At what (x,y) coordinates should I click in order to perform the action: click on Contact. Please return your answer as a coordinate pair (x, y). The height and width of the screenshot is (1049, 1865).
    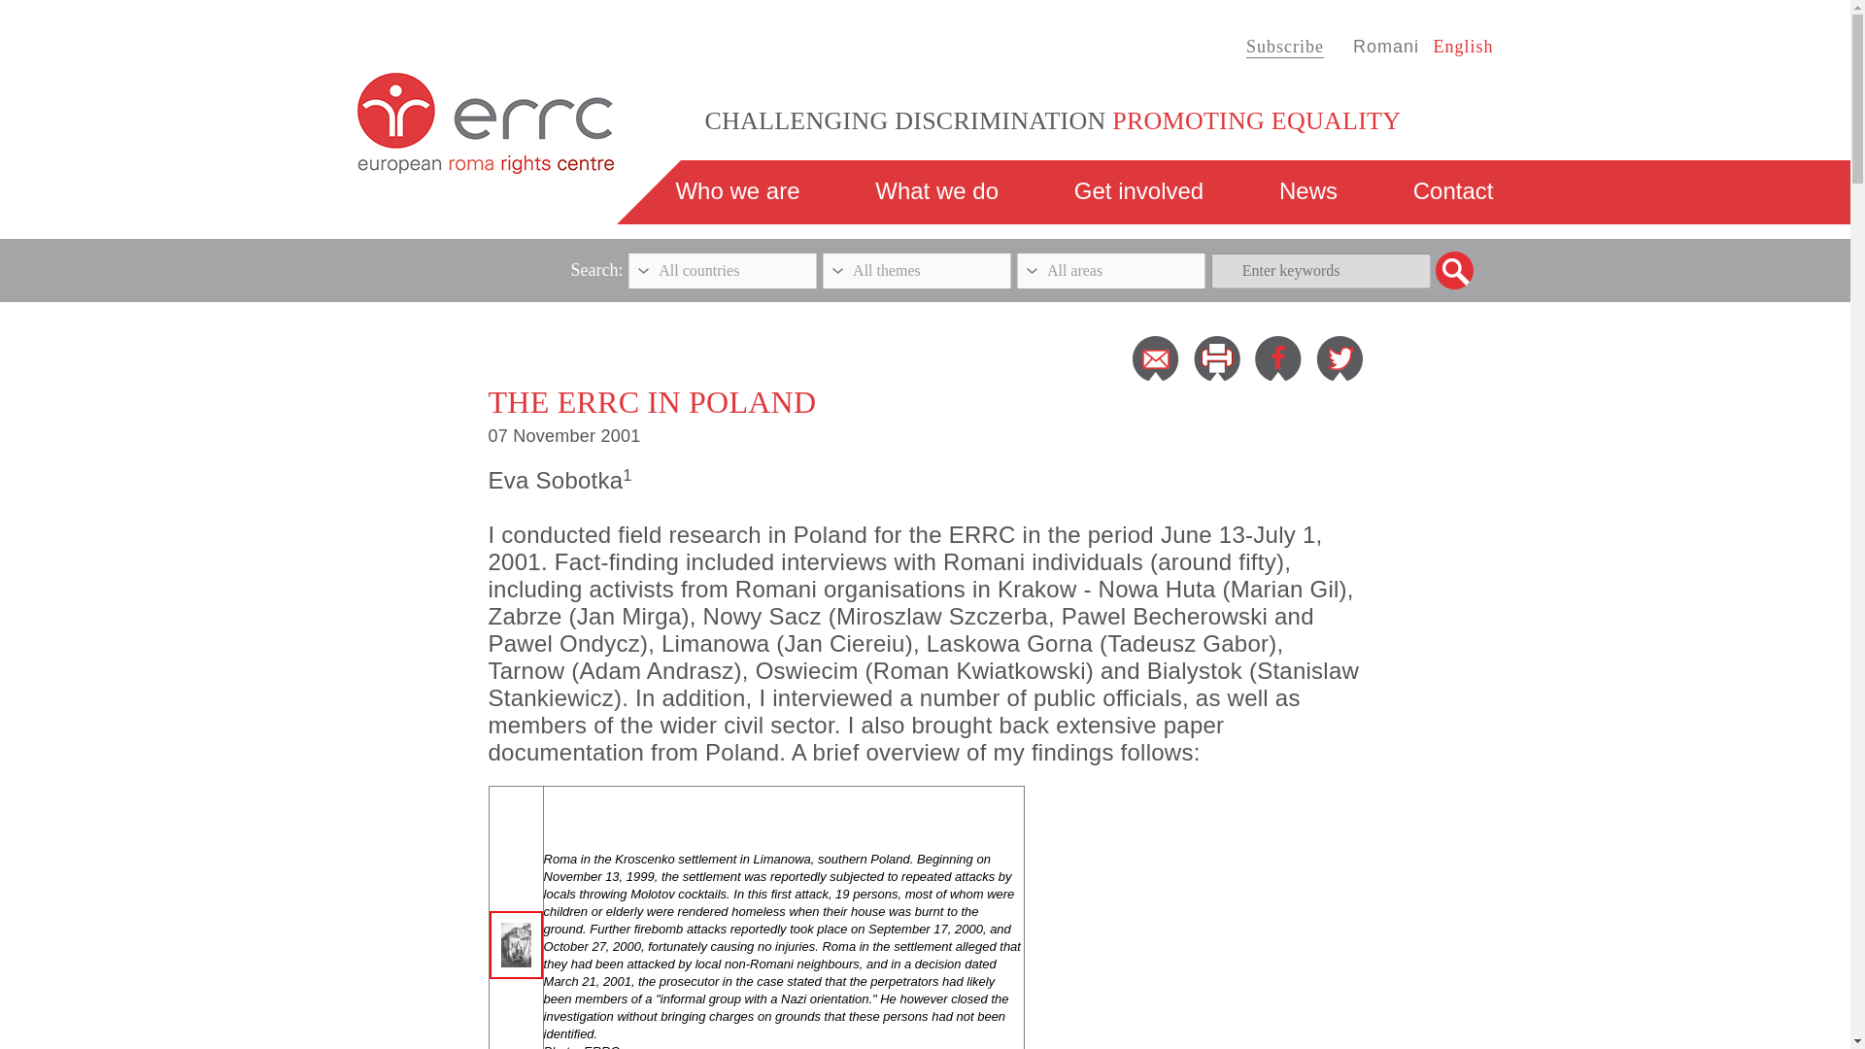
    Looking at the image, I should click on (1453, 190).